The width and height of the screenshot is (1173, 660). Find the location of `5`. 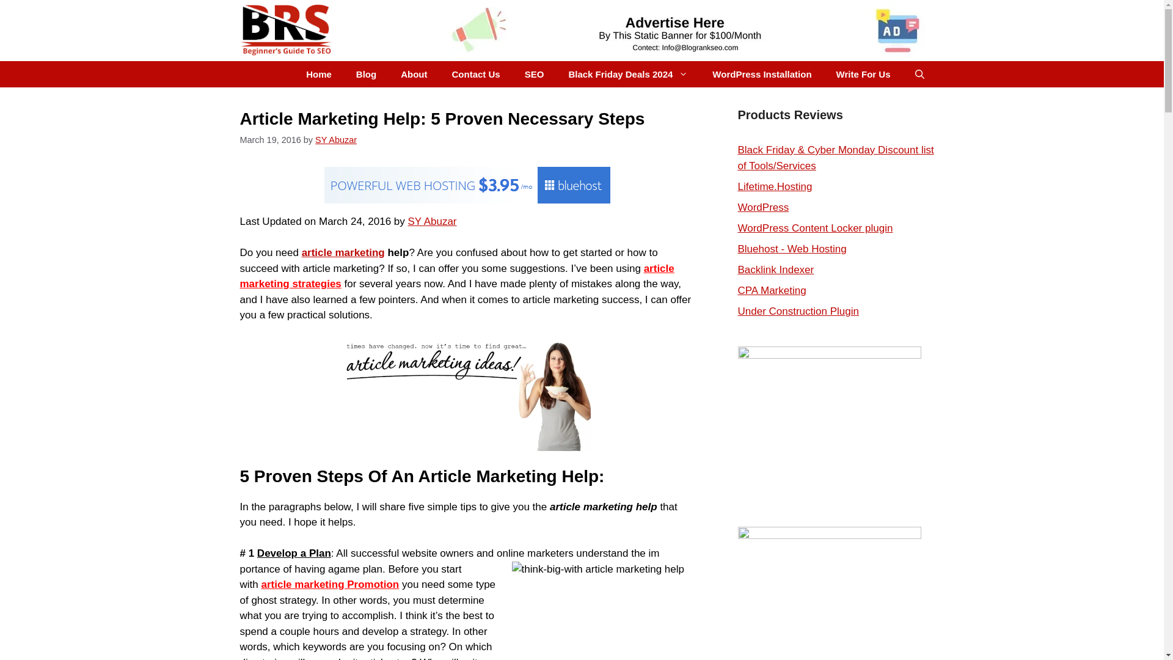

5 is located at coordinates (909, 183).